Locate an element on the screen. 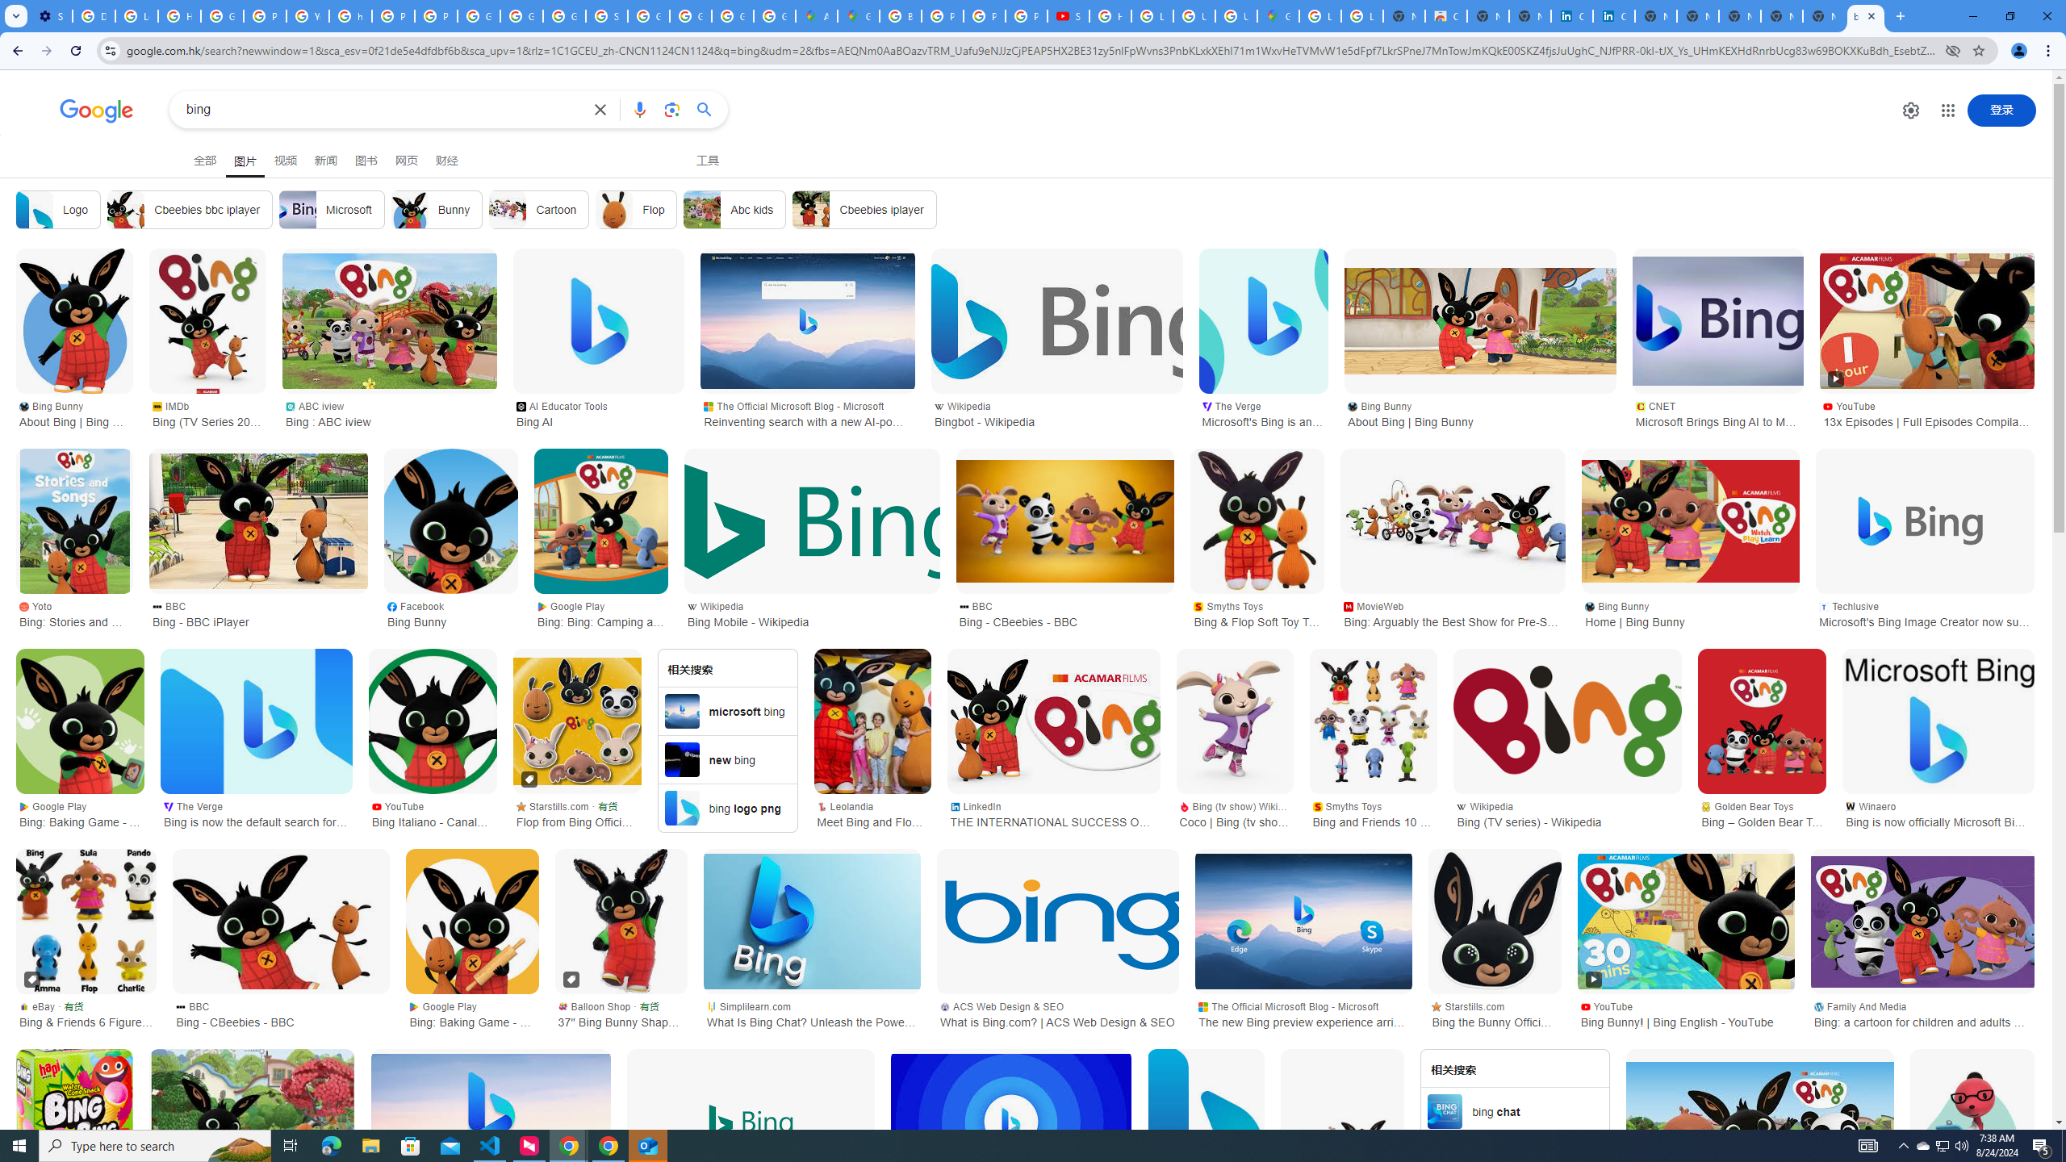 The width and height of the screenshot is (2066, 1162). New Tab is located at coordinates (1822, 16).